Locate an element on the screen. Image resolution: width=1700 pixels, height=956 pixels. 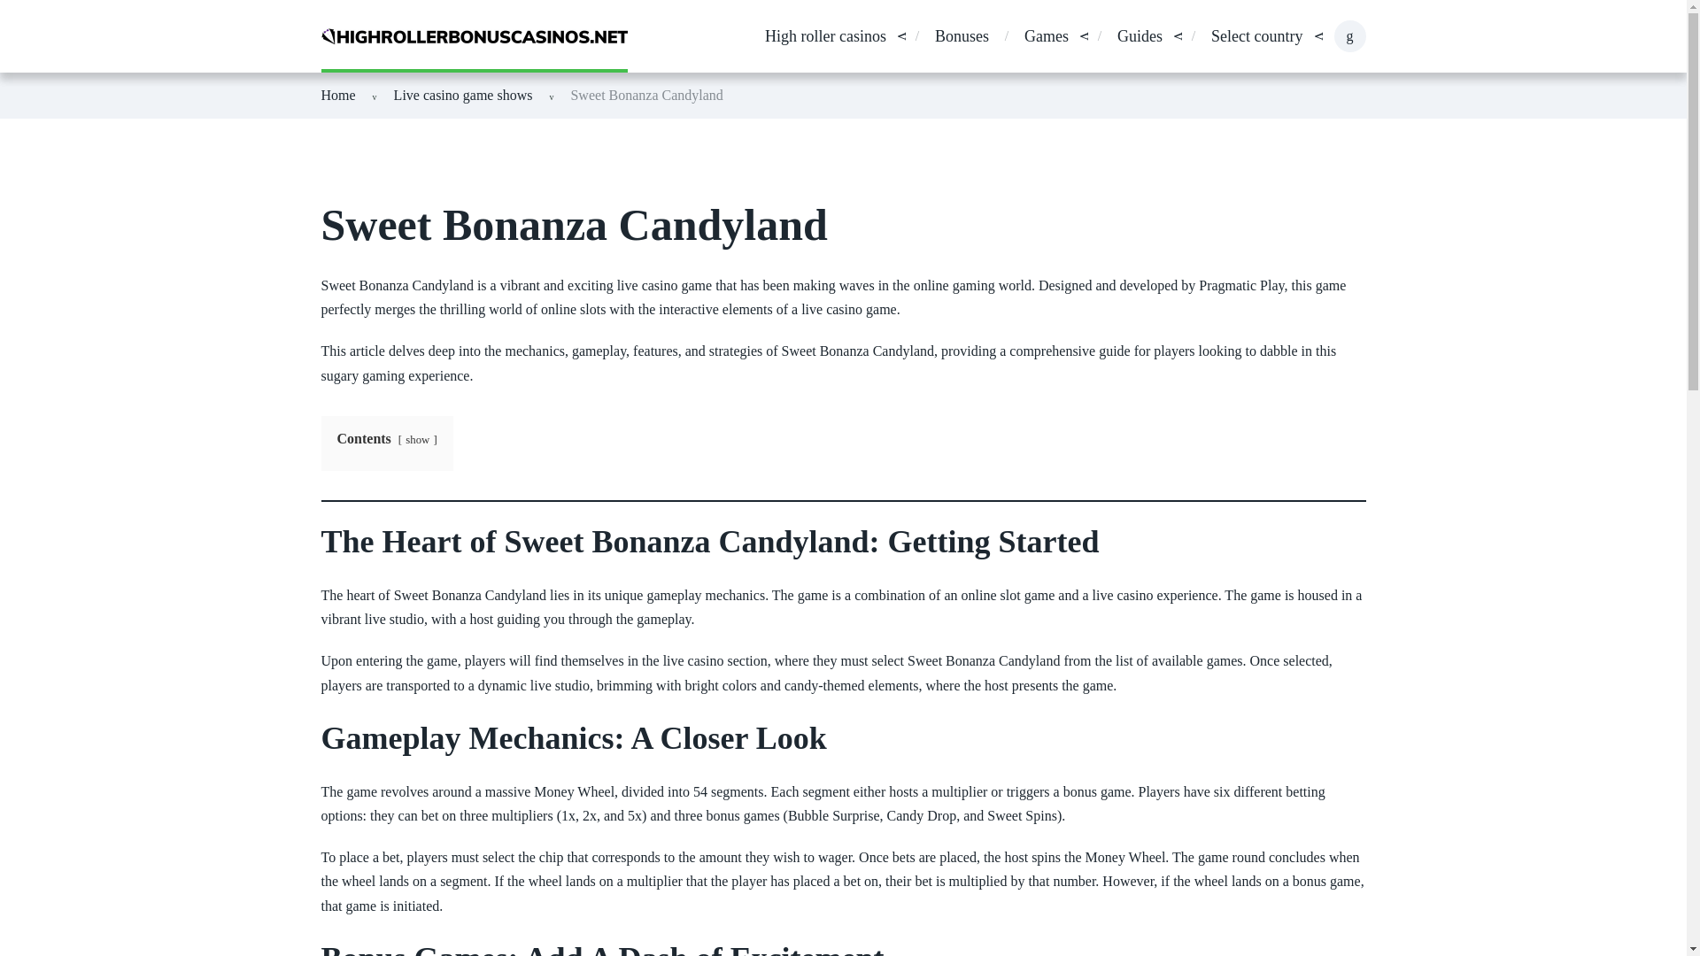
Bonuses is located at coordinates (962, 37).